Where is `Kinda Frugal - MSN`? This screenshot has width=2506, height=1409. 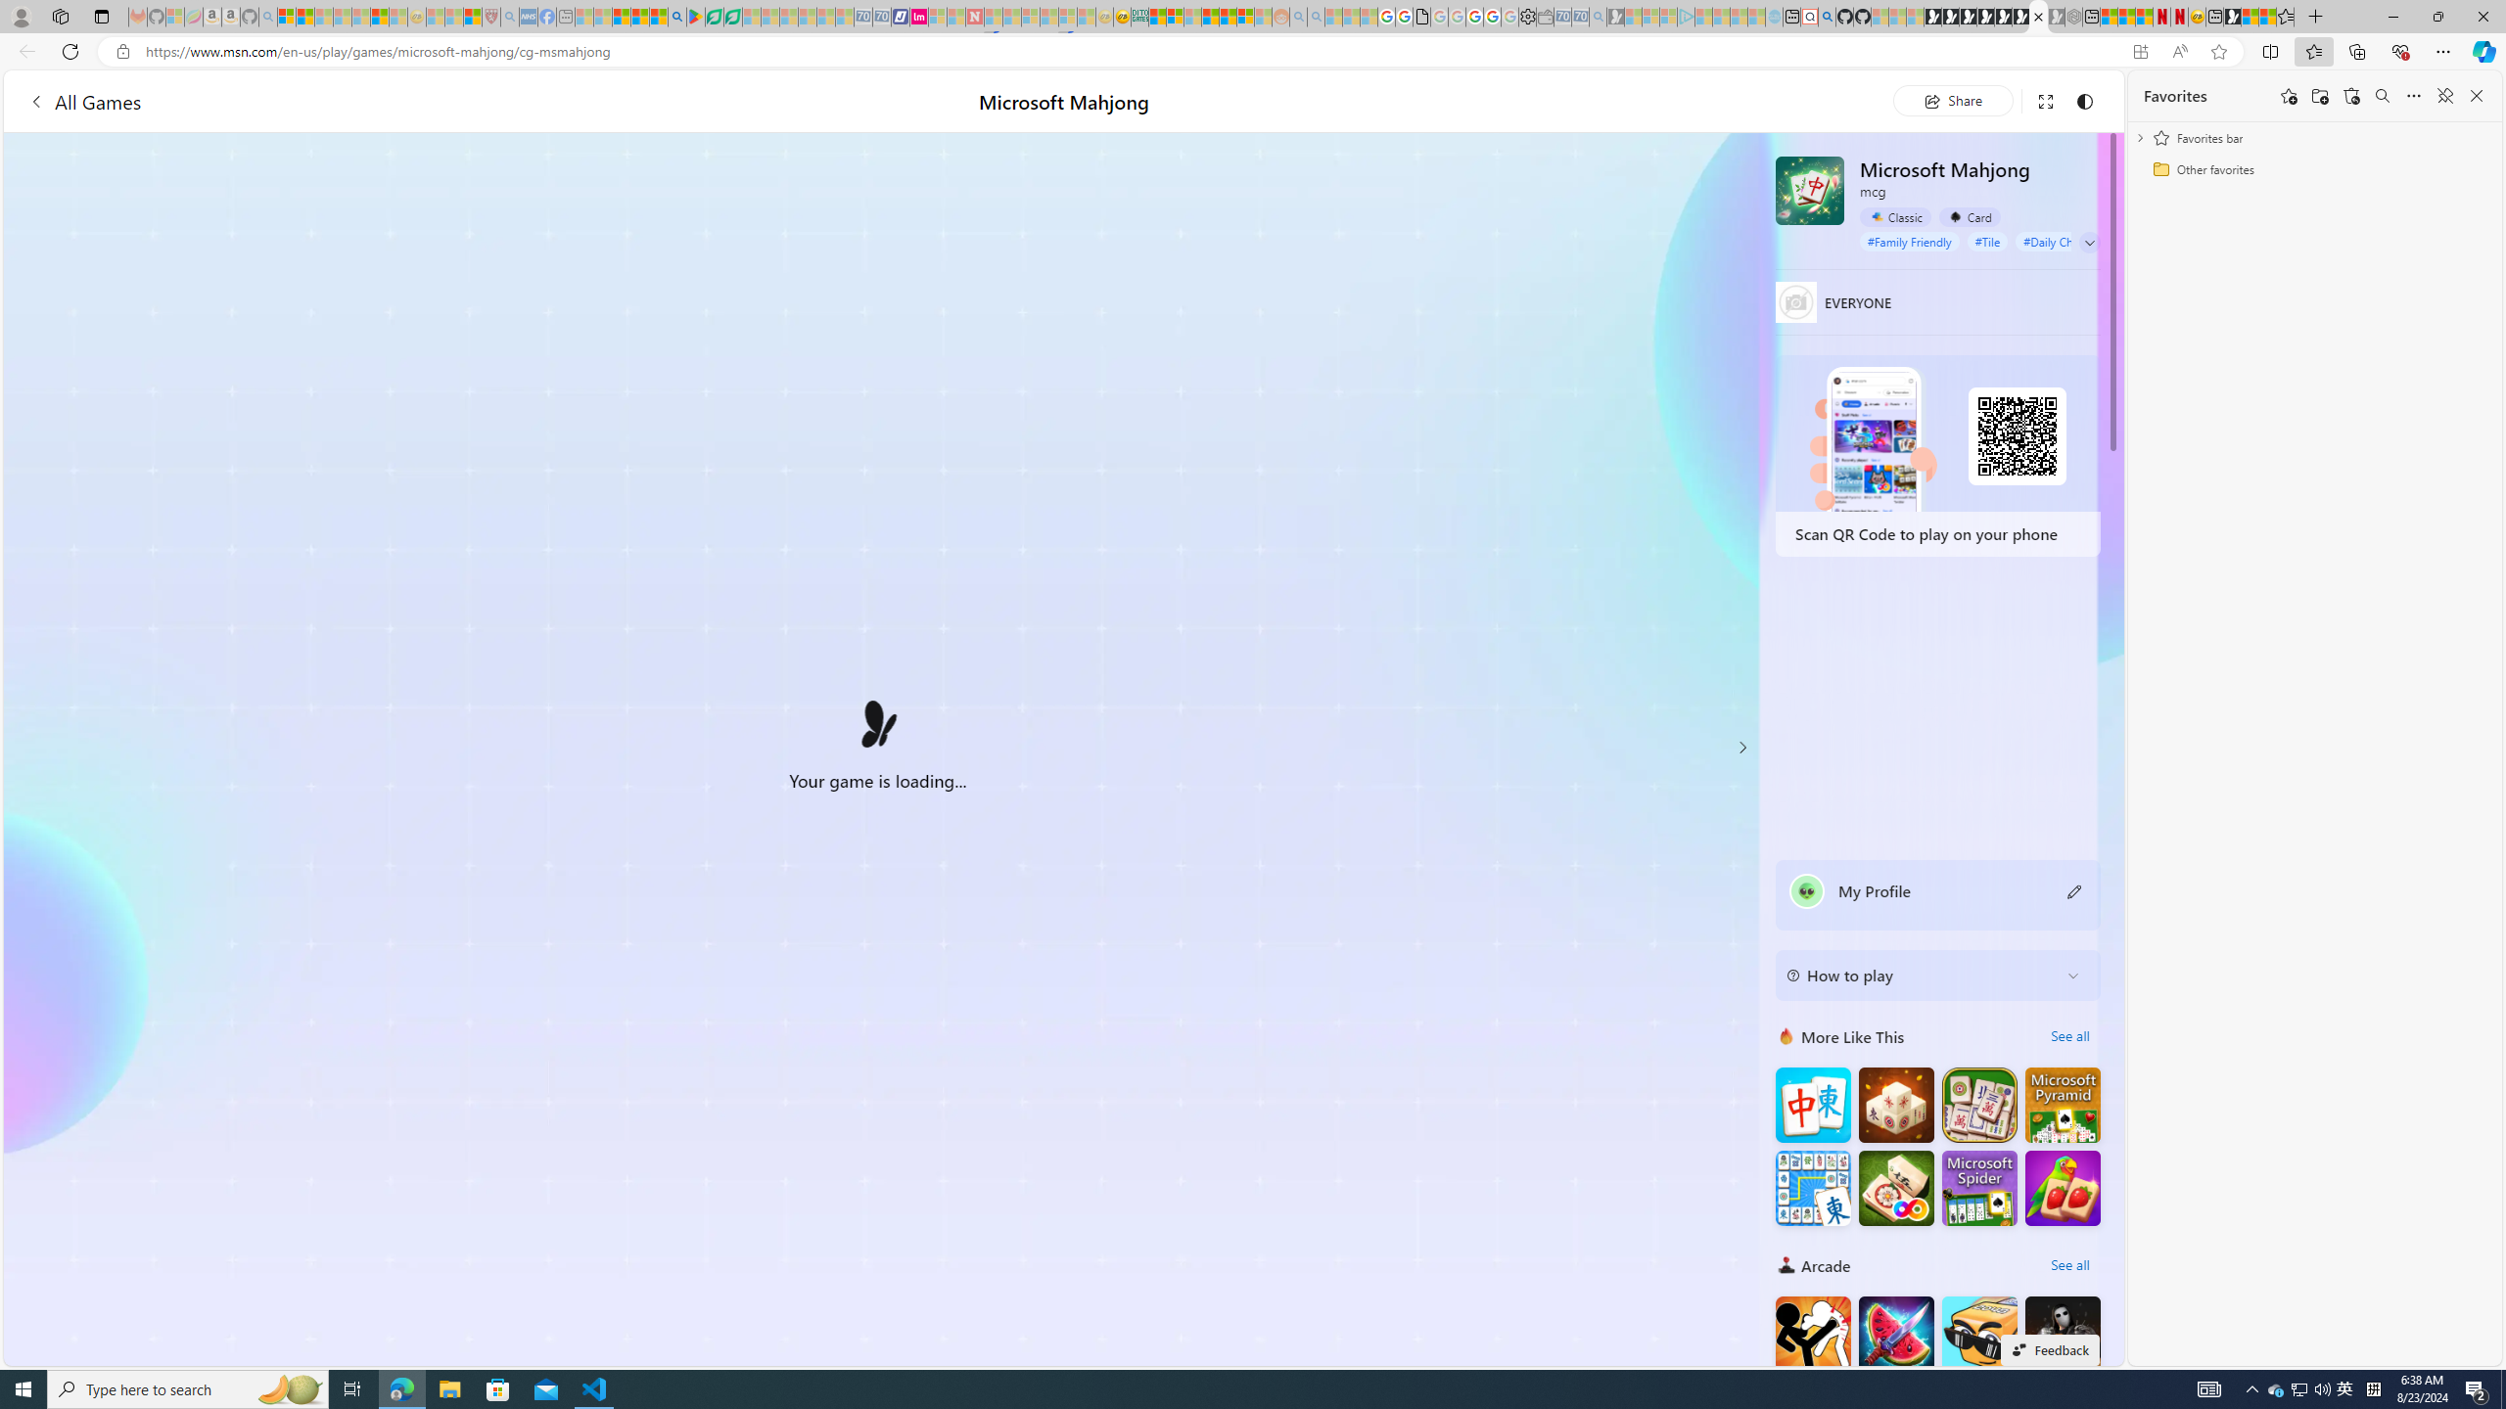 Kinda Frugal - MSN is located at coordinates (1228, 17).